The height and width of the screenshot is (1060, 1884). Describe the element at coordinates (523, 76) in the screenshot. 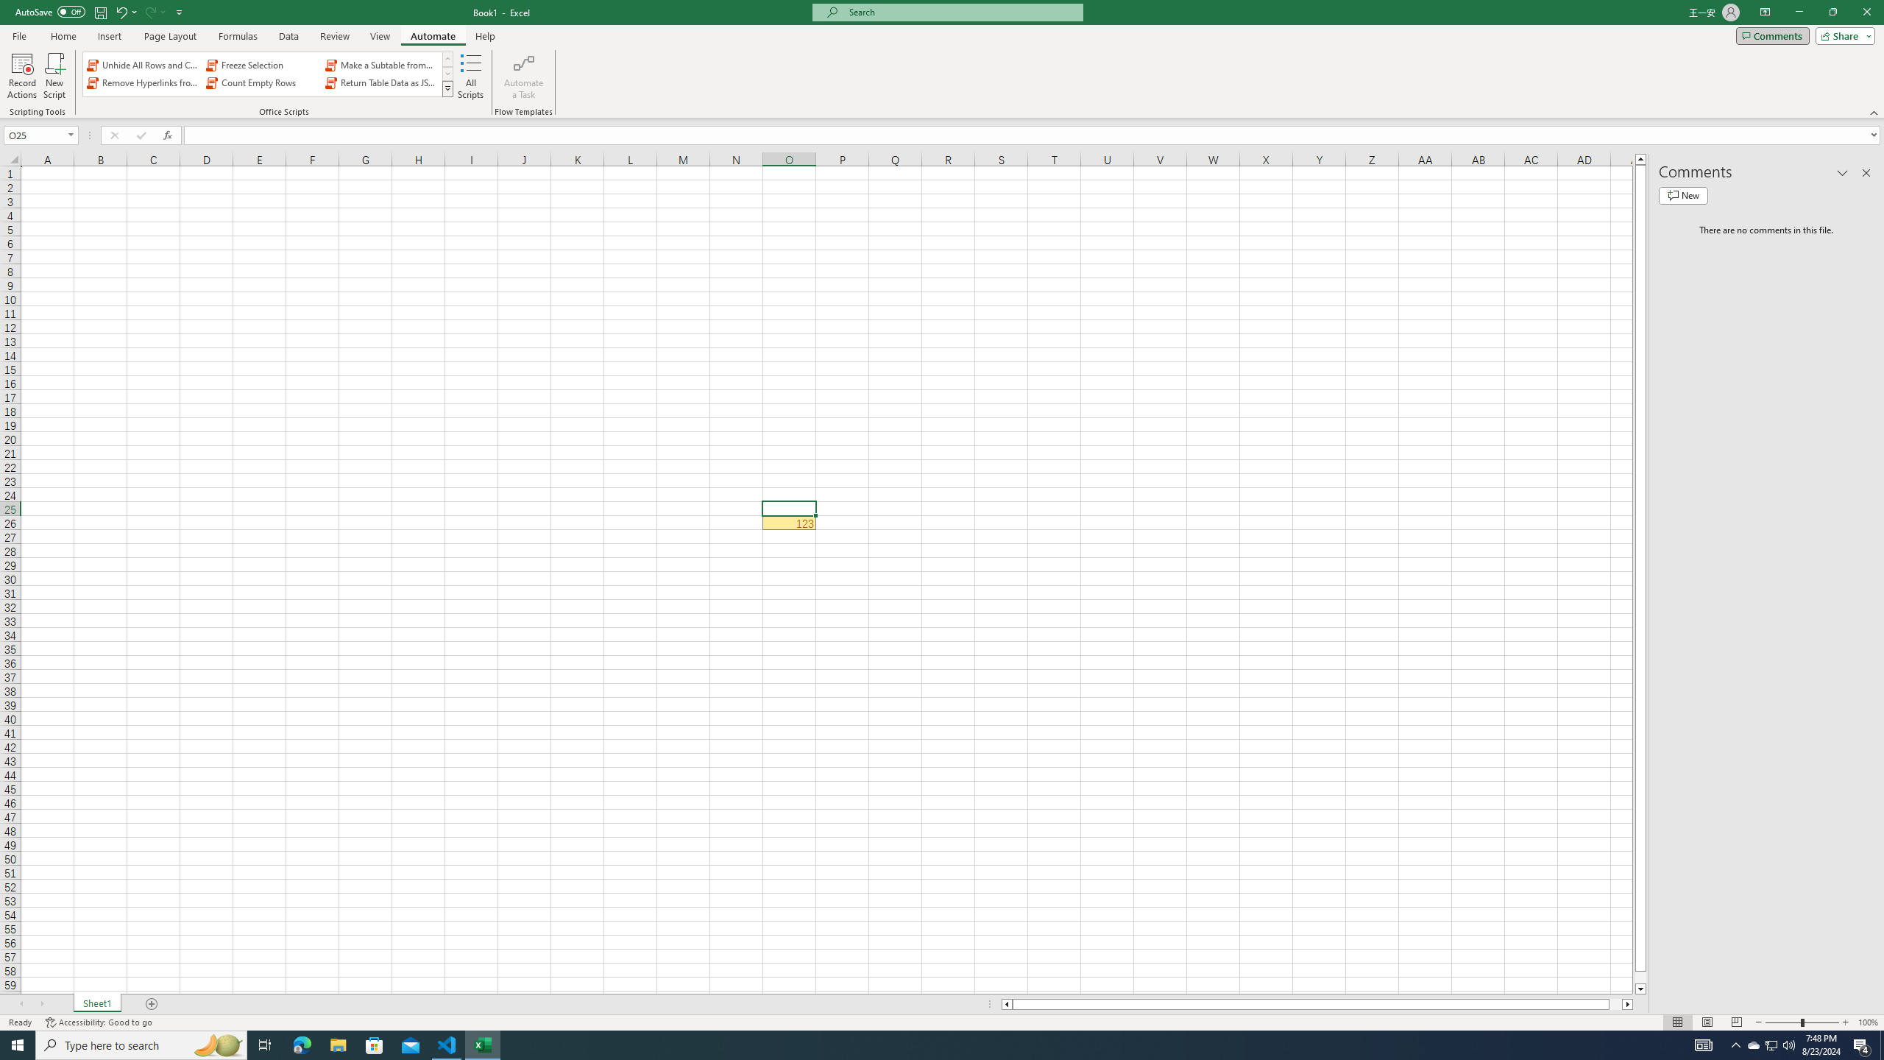

I see `Automate a Task` at that location.